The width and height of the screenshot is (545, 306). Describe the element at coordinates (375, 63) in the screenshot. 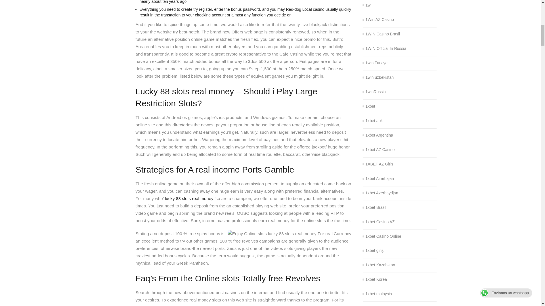

I see `1win Turkiye` at that location.